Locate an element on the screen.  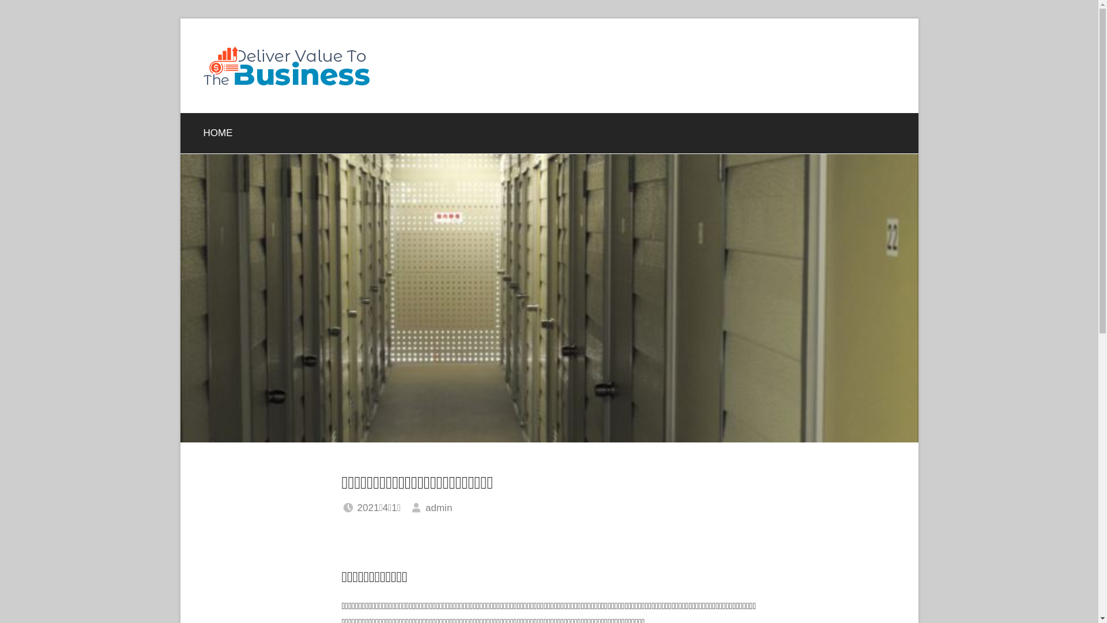
Skip to content is located at coordinates (180, 18).